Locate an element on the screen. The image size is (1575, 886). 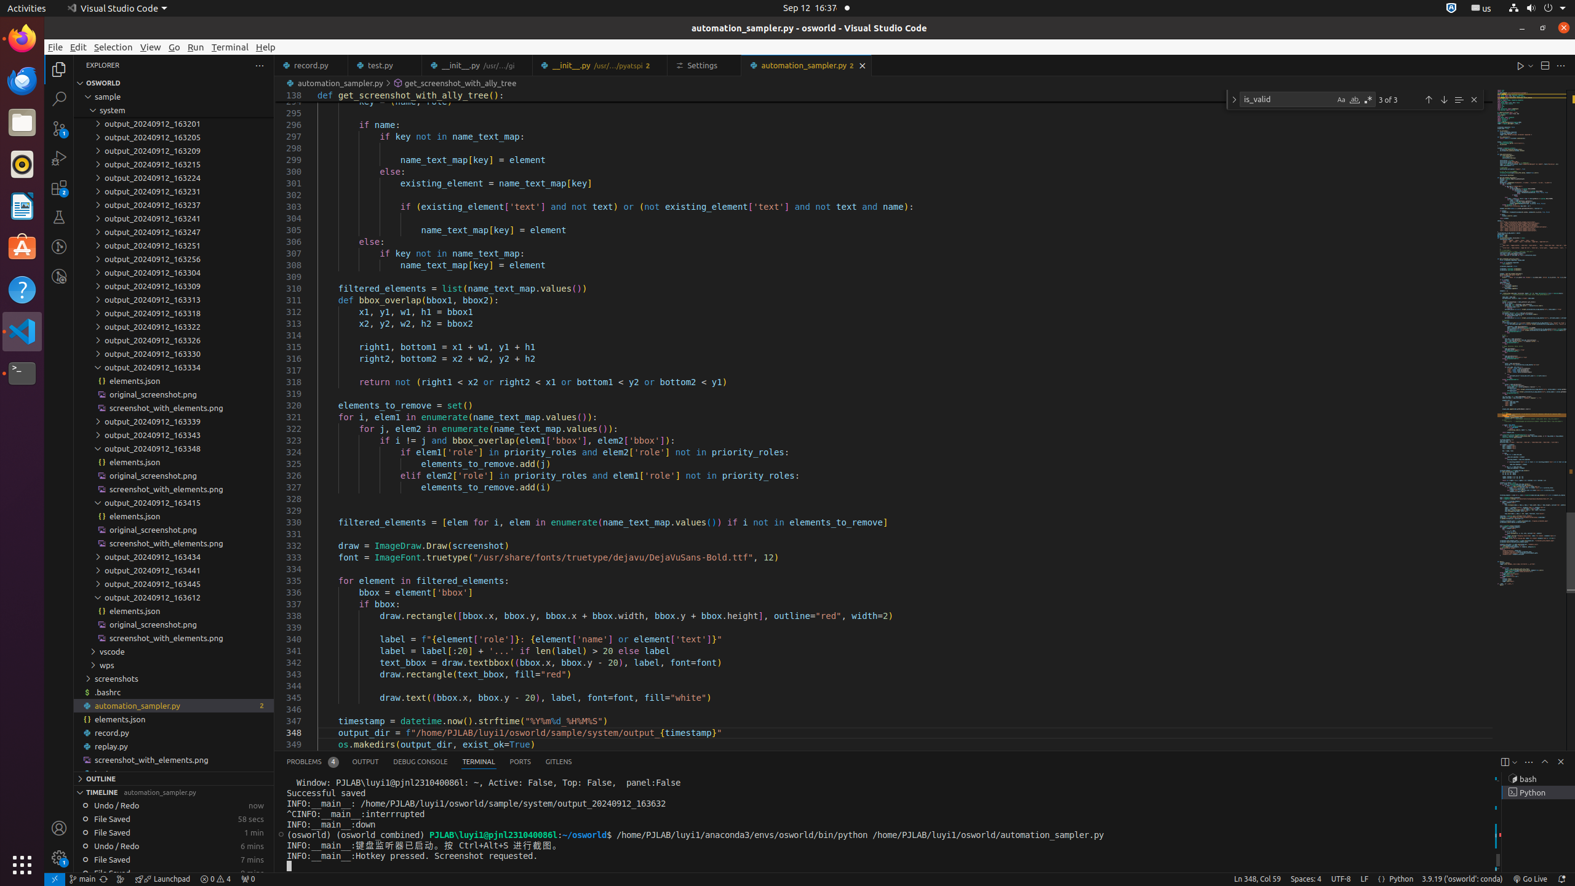
Hide Panel is located at coordinates (1561, 762).